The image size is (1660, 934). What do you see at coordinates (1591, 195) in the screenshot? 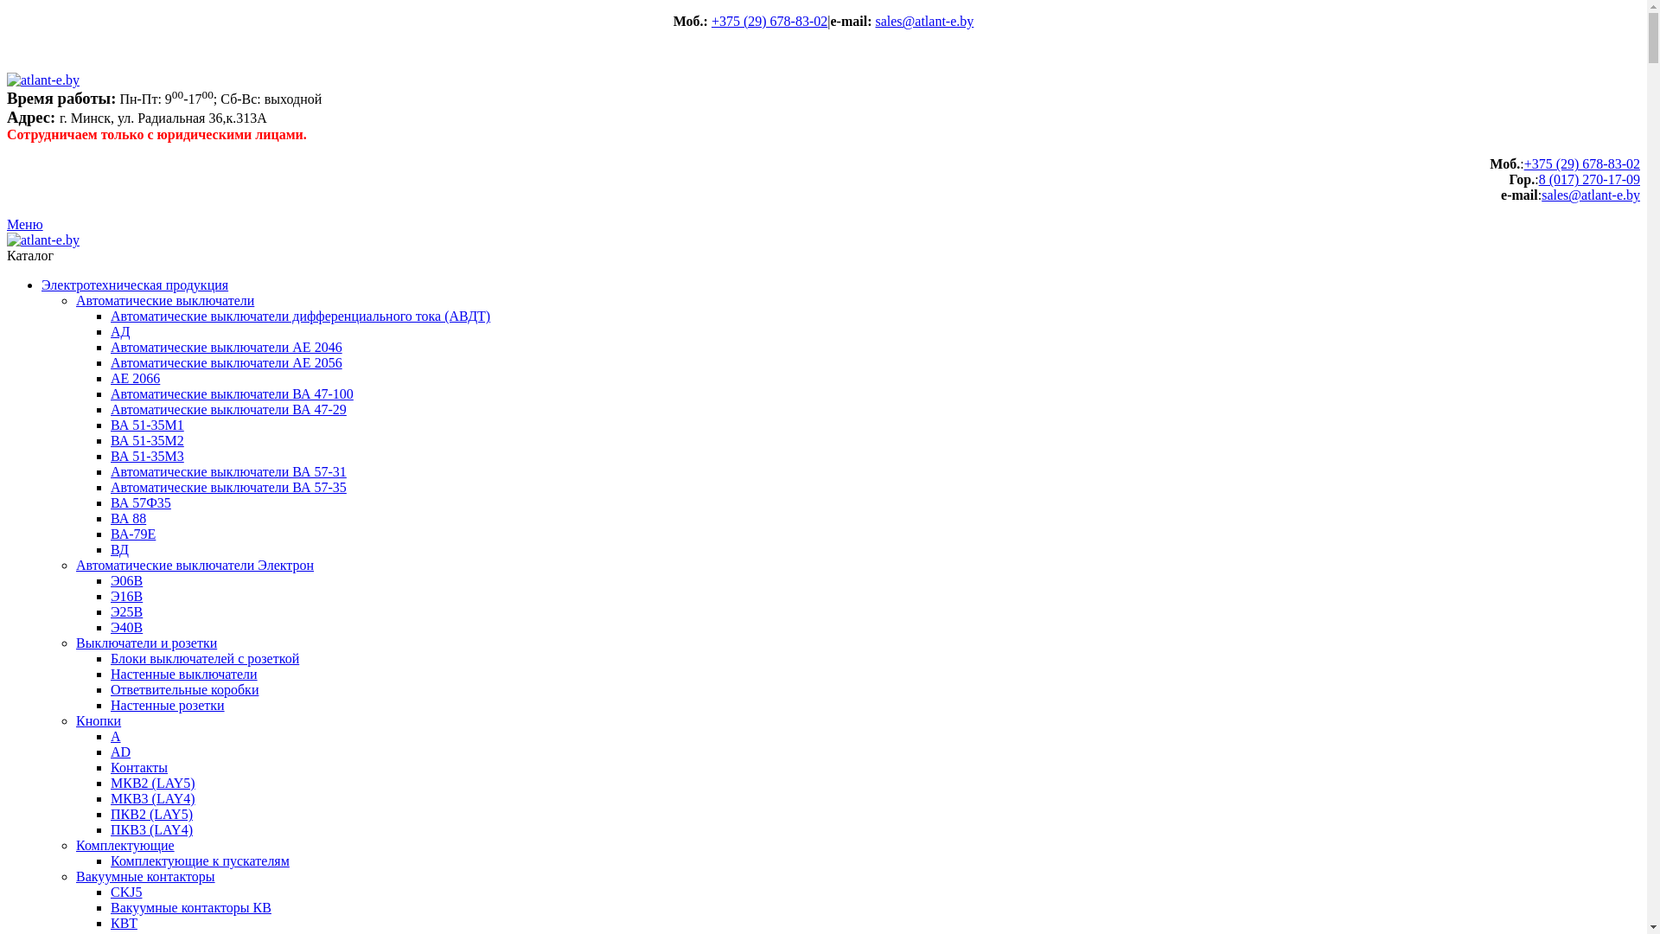
I see `sales@atlant-e.by` at bounding box center [1591, 195].